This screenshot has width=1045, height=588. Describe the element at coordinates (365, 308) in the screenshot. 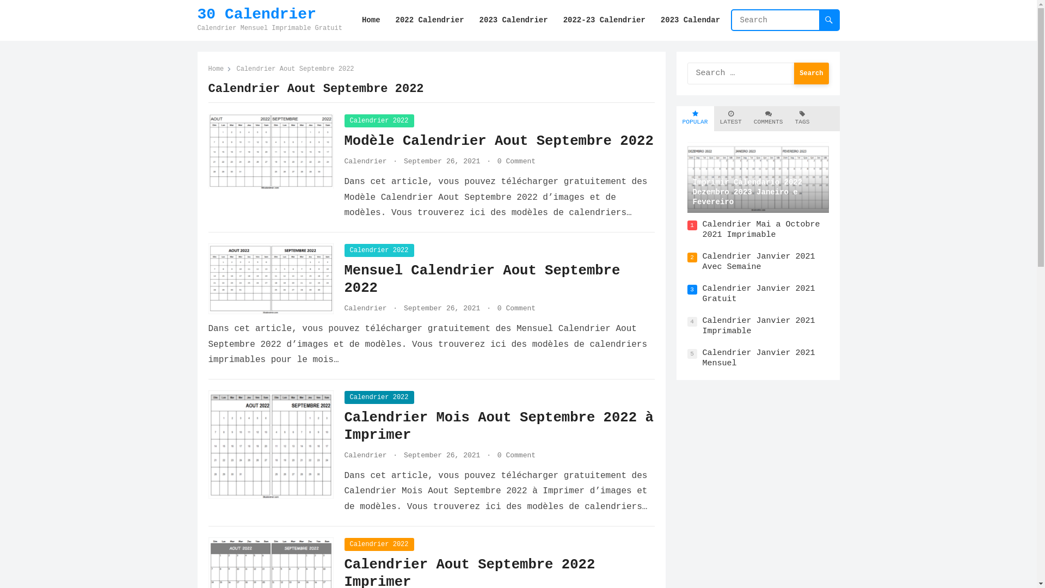

I see `Calendrier` at that location.